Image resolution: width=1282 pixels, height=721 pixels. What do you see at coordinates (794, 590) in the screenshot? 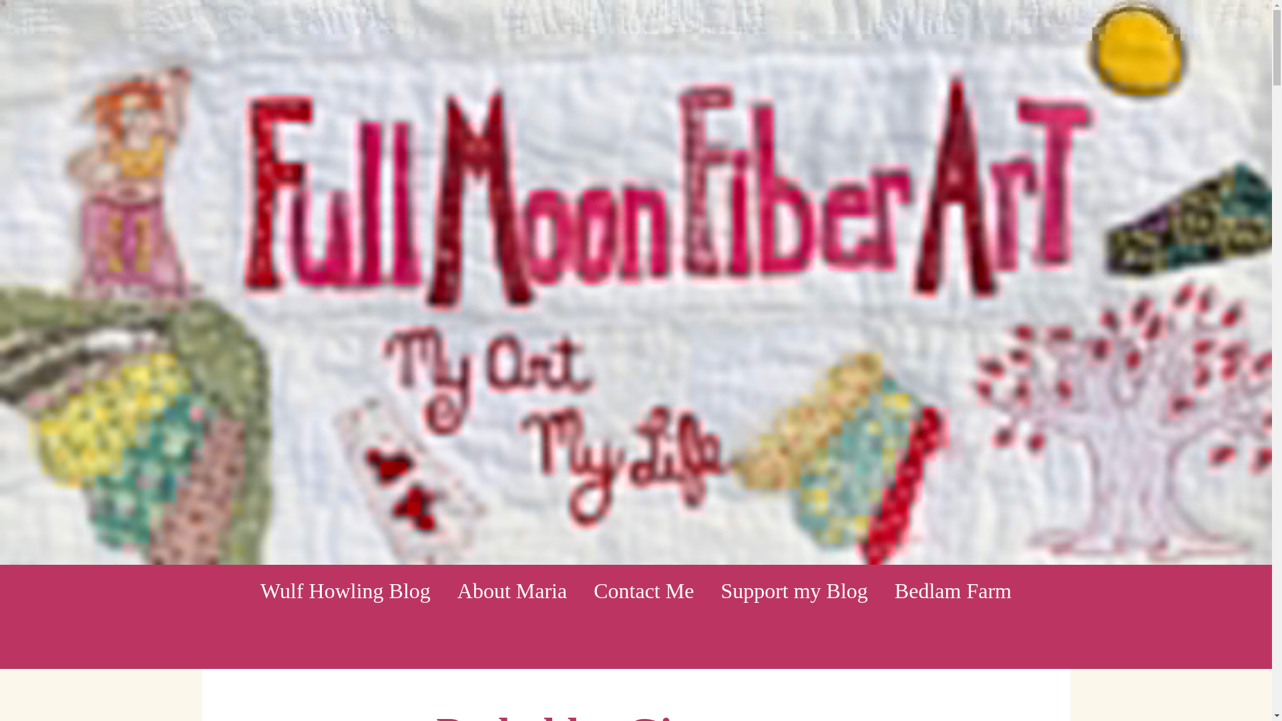
I see `Support my Blog` at bounding box center [794, 590].